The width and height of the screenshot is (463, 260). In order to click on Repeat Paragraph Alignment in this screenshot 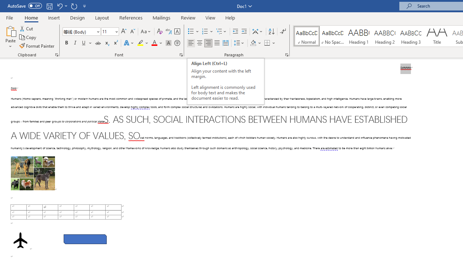, I will do `click(74, 6)`.